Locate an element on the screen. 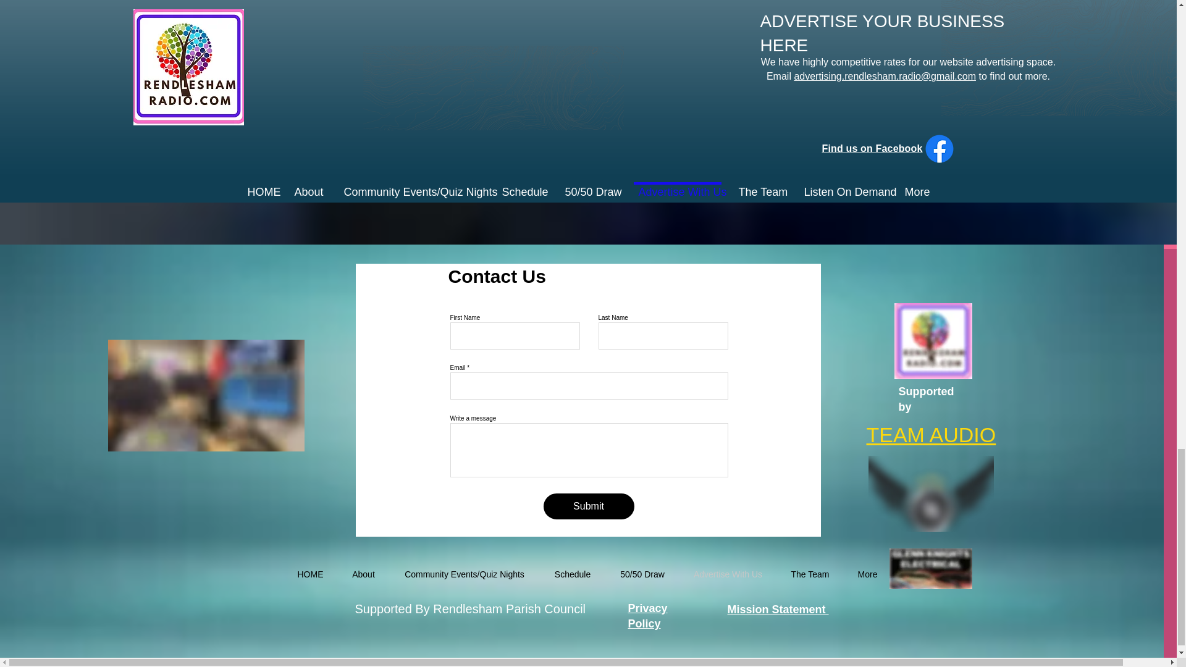  stat3.JPG is located at coordinates (535, 114).